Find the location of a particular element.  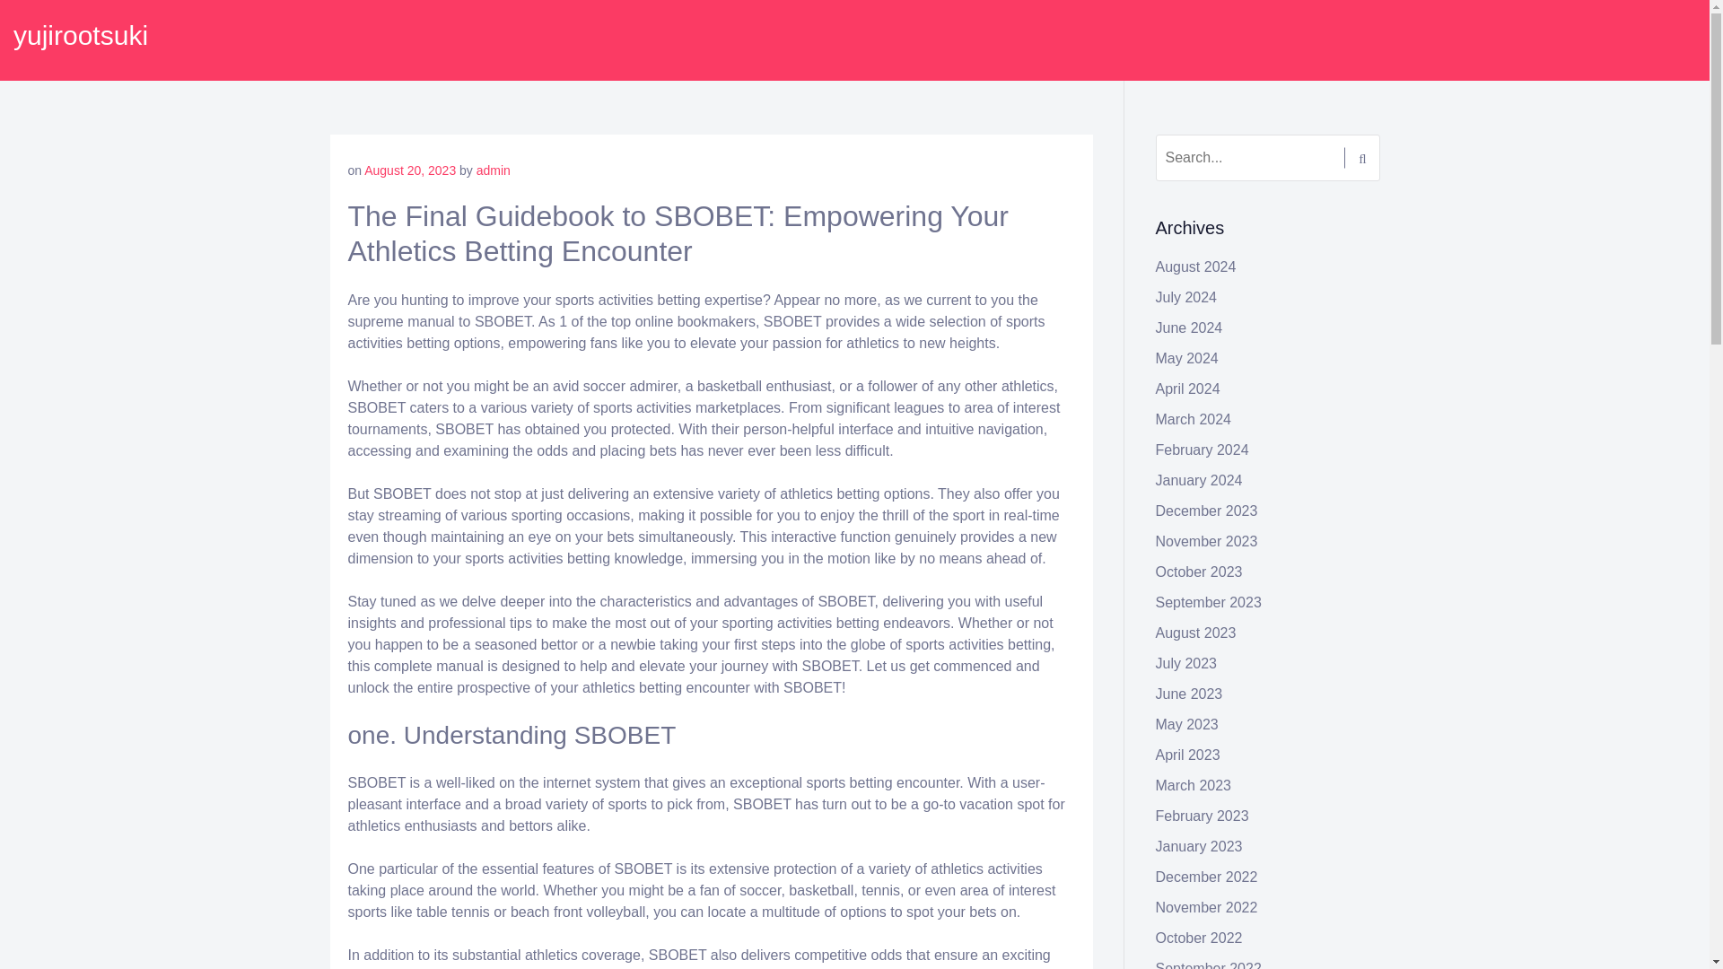

May 2023 is located at coordinates (1186, 725).